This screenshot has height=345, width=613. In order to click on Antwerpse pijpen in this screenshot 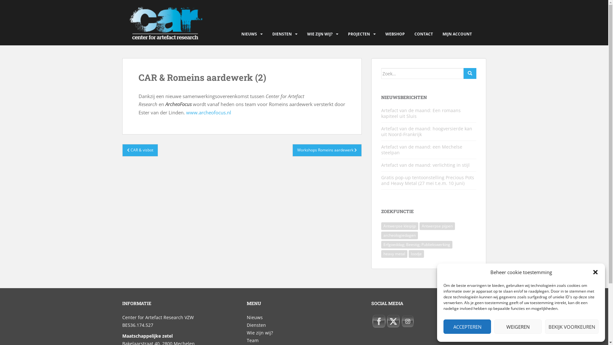, I will do `click(437, 226)`.